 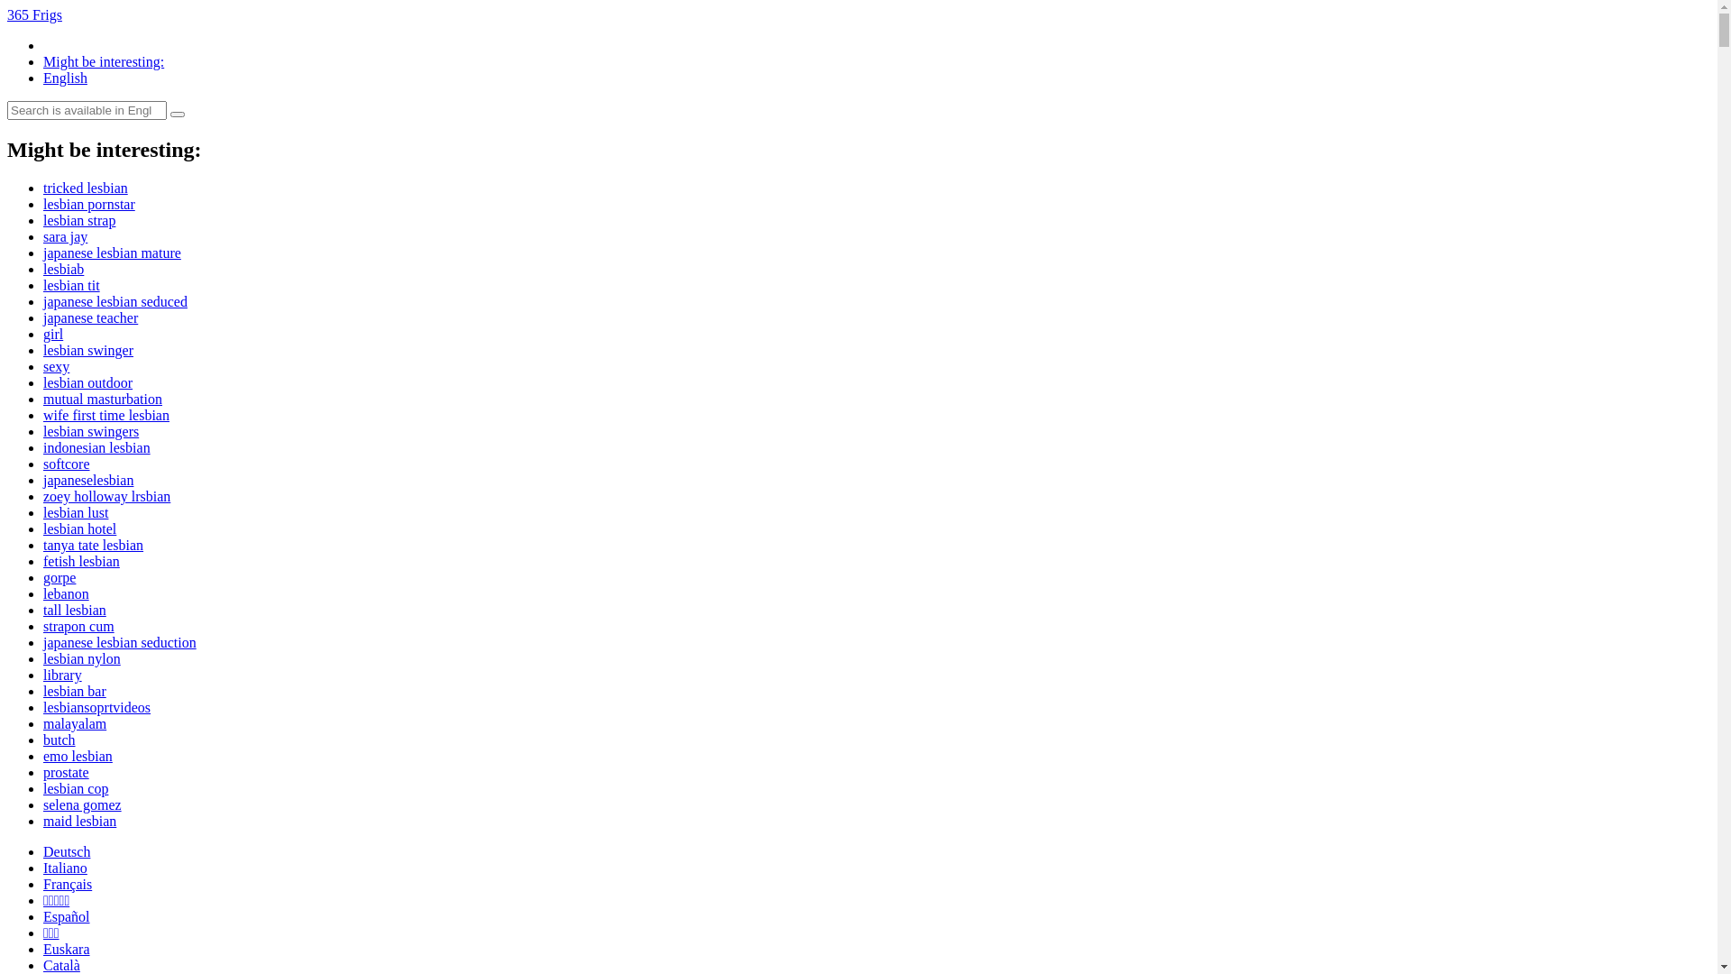 I want to click on lesbian nylon, so click(x=82, y=658).